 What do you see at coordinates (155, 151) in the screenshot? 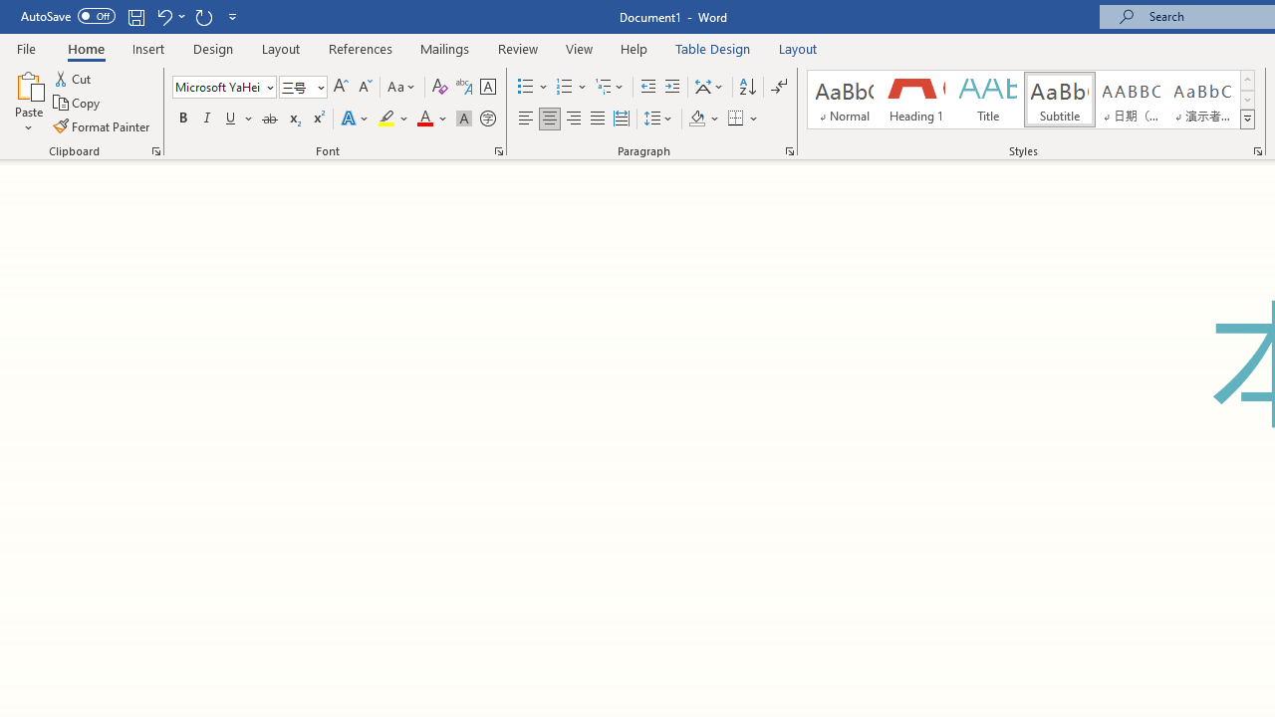
I see `Office Clipboard...` at bounding box center [155, 151].